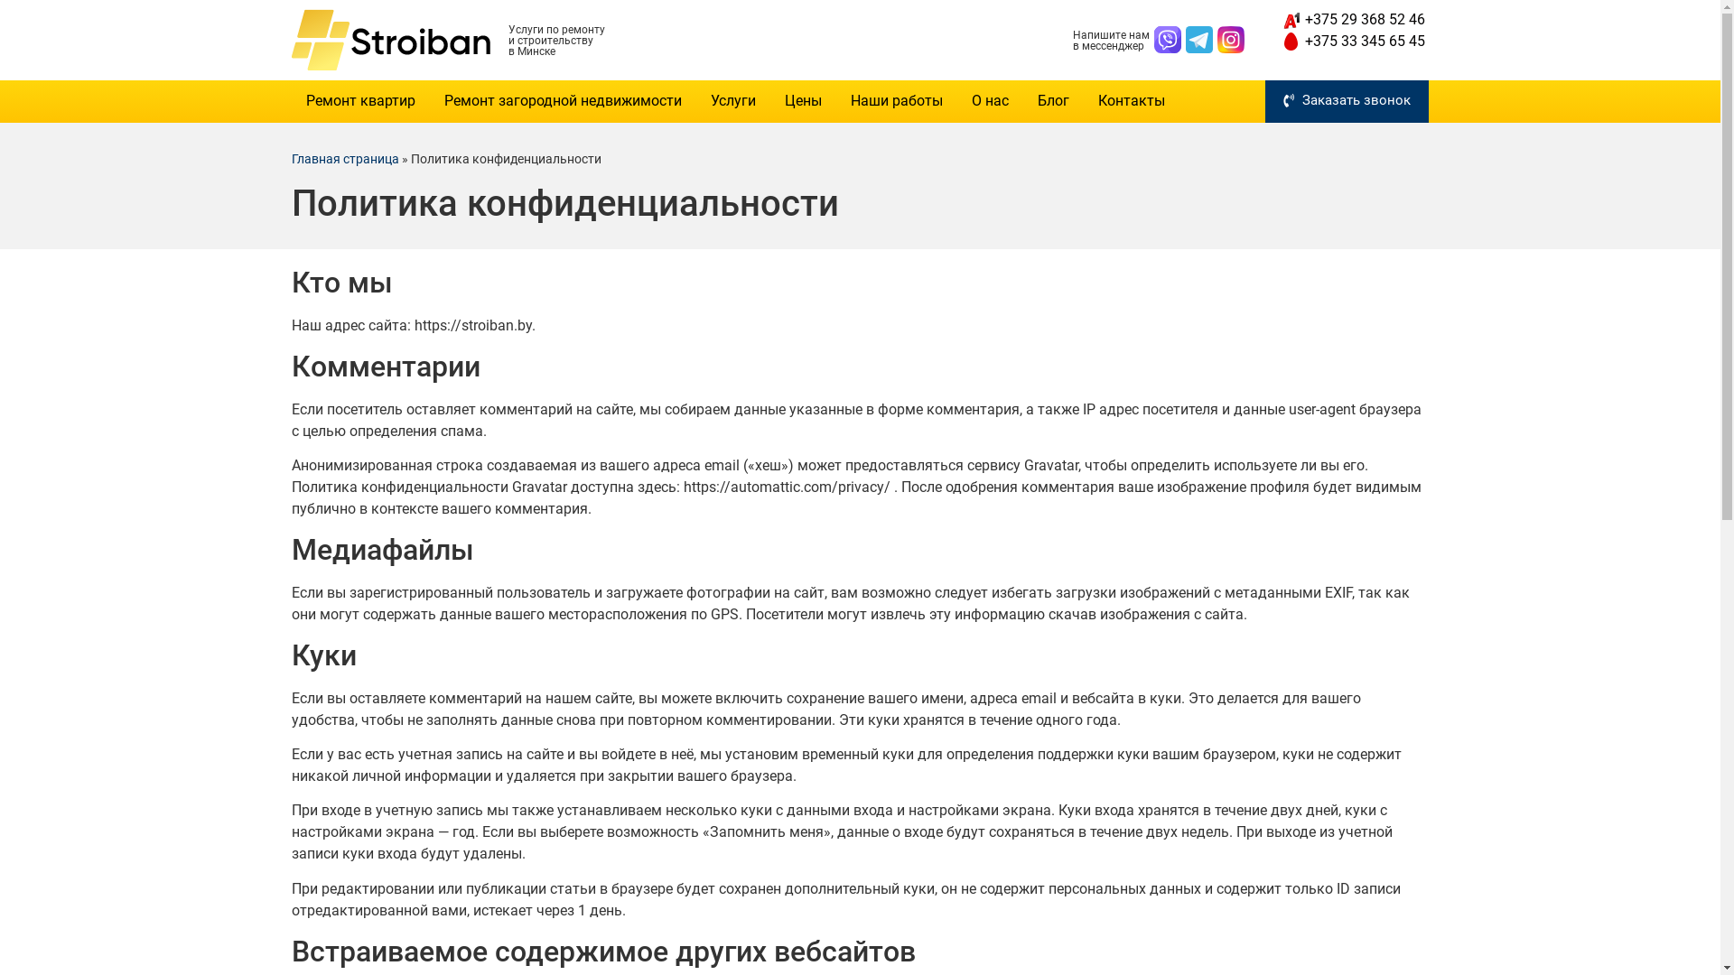 This screenshot has width=1734, height=975. Describe the element at coordinates (1353, 20) in the screenshot. I see `+375 29 368 52 46` at that location.